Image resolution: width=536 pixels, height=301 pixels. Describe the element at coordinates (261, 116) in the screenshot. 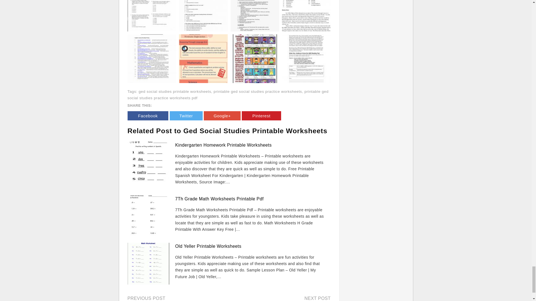

I see `Pinterest` at that location.